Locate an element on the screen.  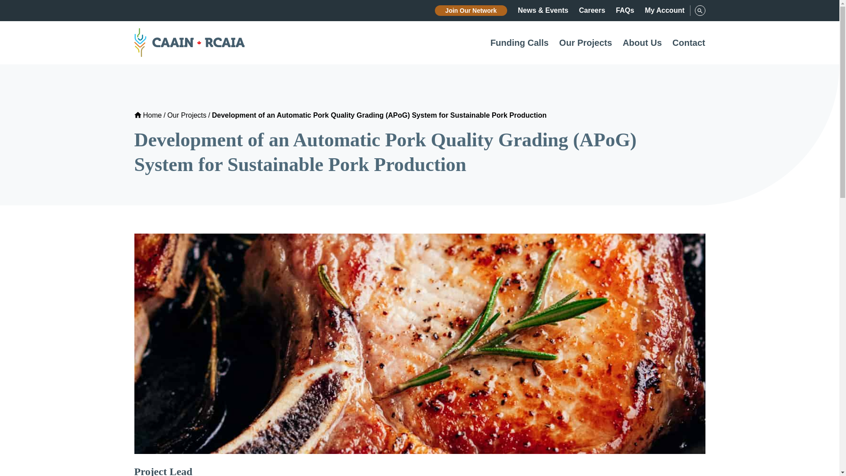
Contact is located at coordinates (688, 43).